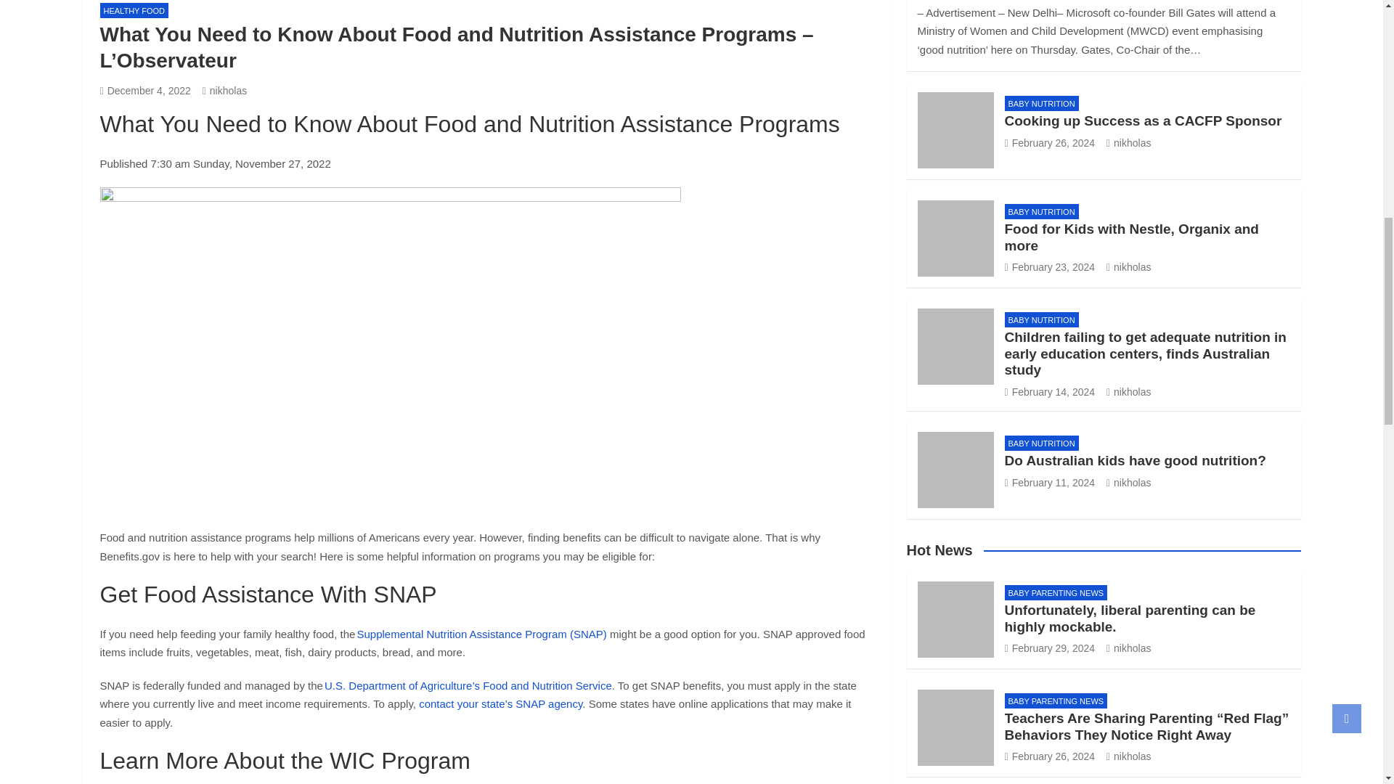 This screenshot has height=784, width=1394. What do you see at coordinates (225, 90) in the screenshot?
I see `nikholas` at bounding box center [225, 90].